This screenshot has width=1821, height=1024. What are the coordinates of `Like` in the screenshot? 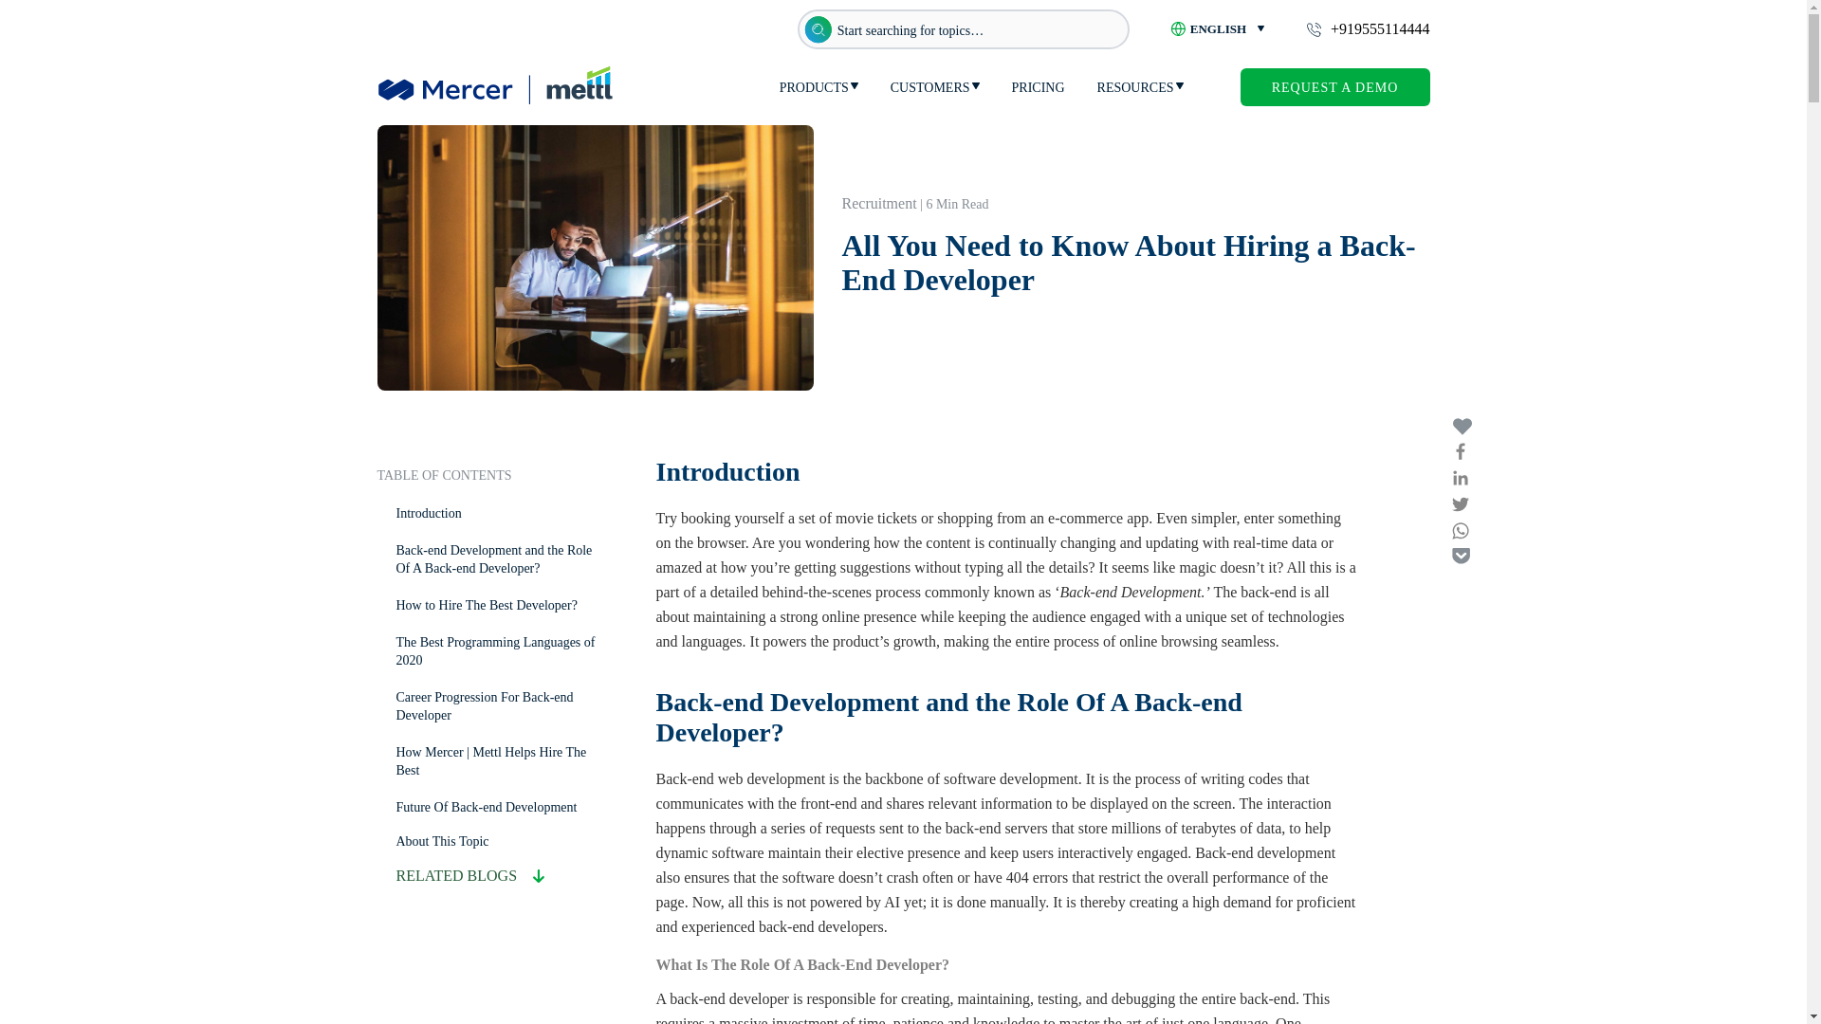 It's located at (1461, 430).